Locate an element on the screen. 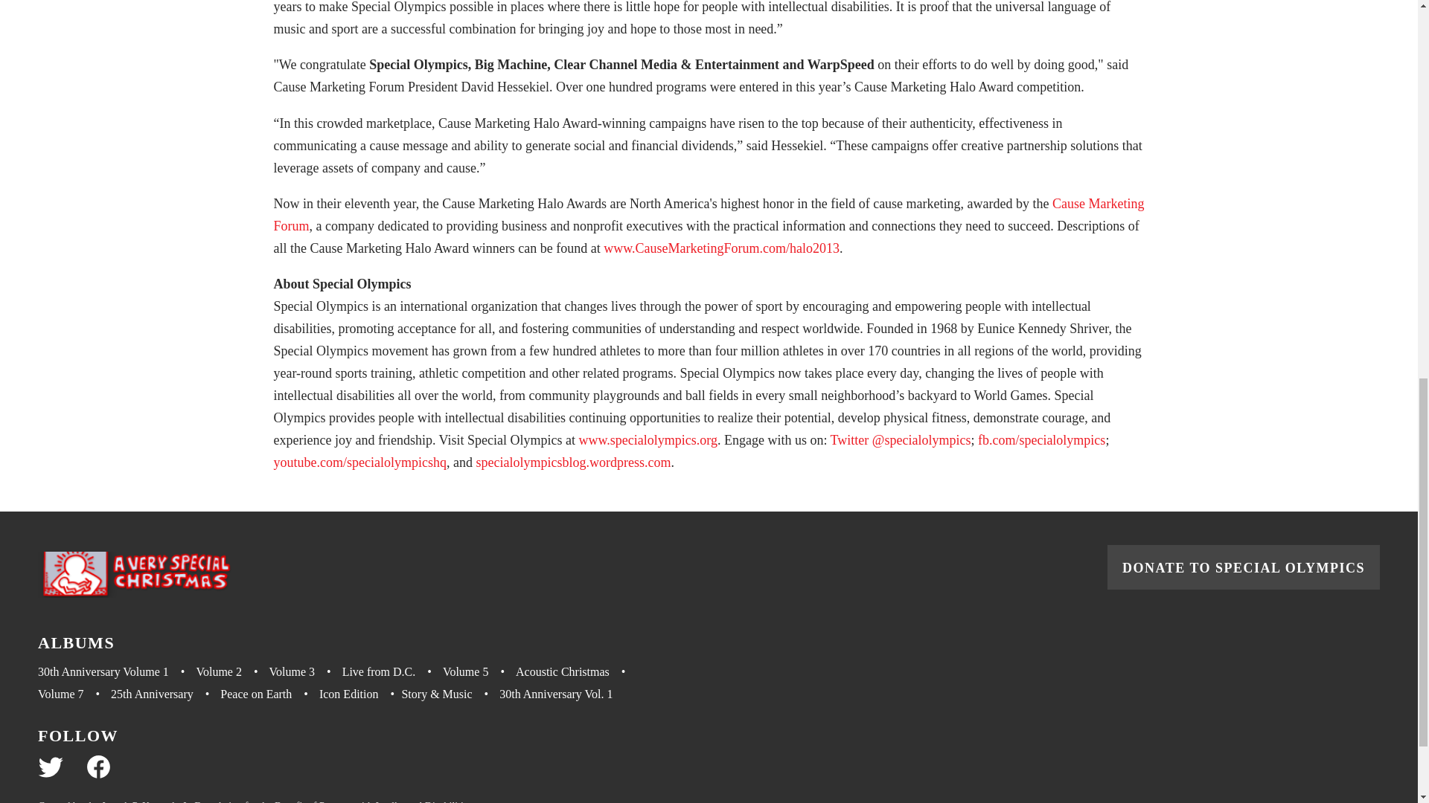  specialolympicsblog.wordpress.com is located at coordinates (573, 462).